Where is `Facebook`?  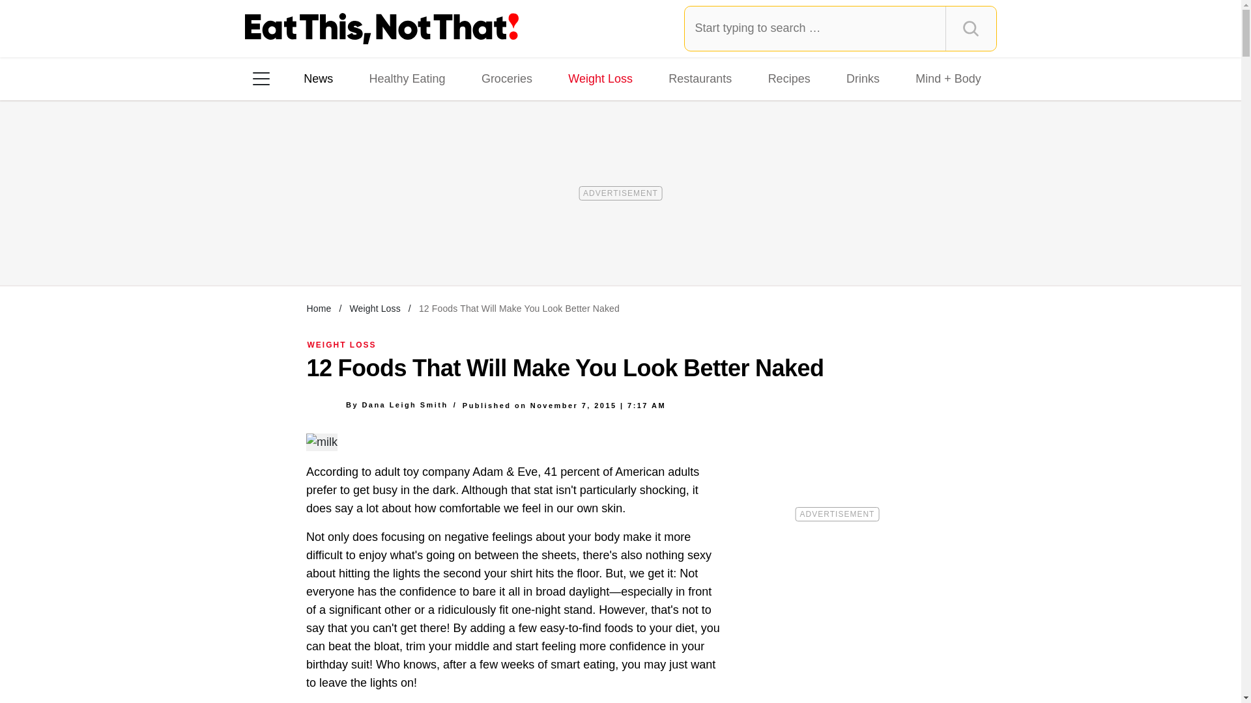 Facebook is located at coordinates (270, 247).